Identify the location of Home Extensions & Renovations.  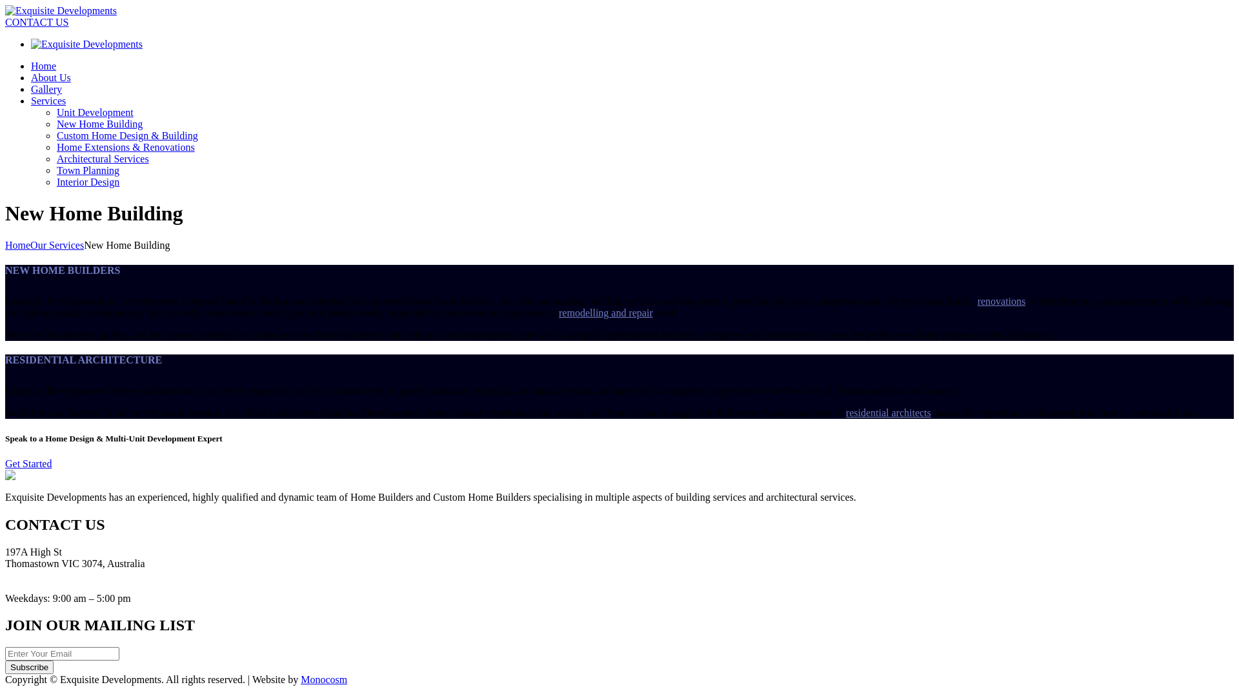
(126, 147).